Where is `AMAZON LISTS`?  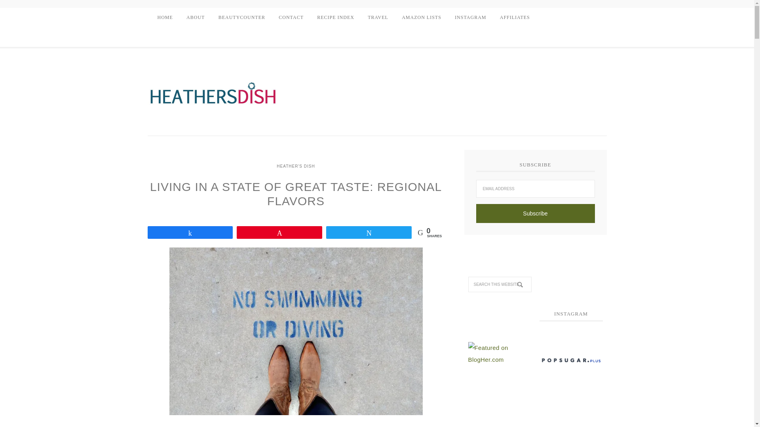 AMAZON LISTS is located at coordinates (422, 17).